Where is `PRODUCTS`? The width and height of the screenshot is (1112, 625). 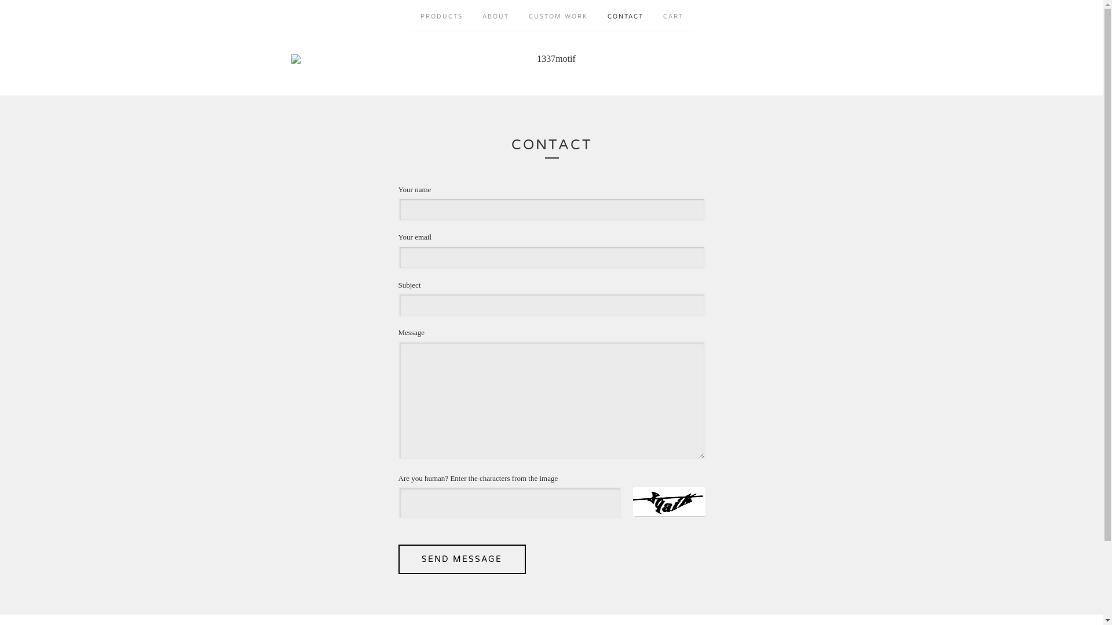 PRODUCTS is located at coordinates (441, 15).